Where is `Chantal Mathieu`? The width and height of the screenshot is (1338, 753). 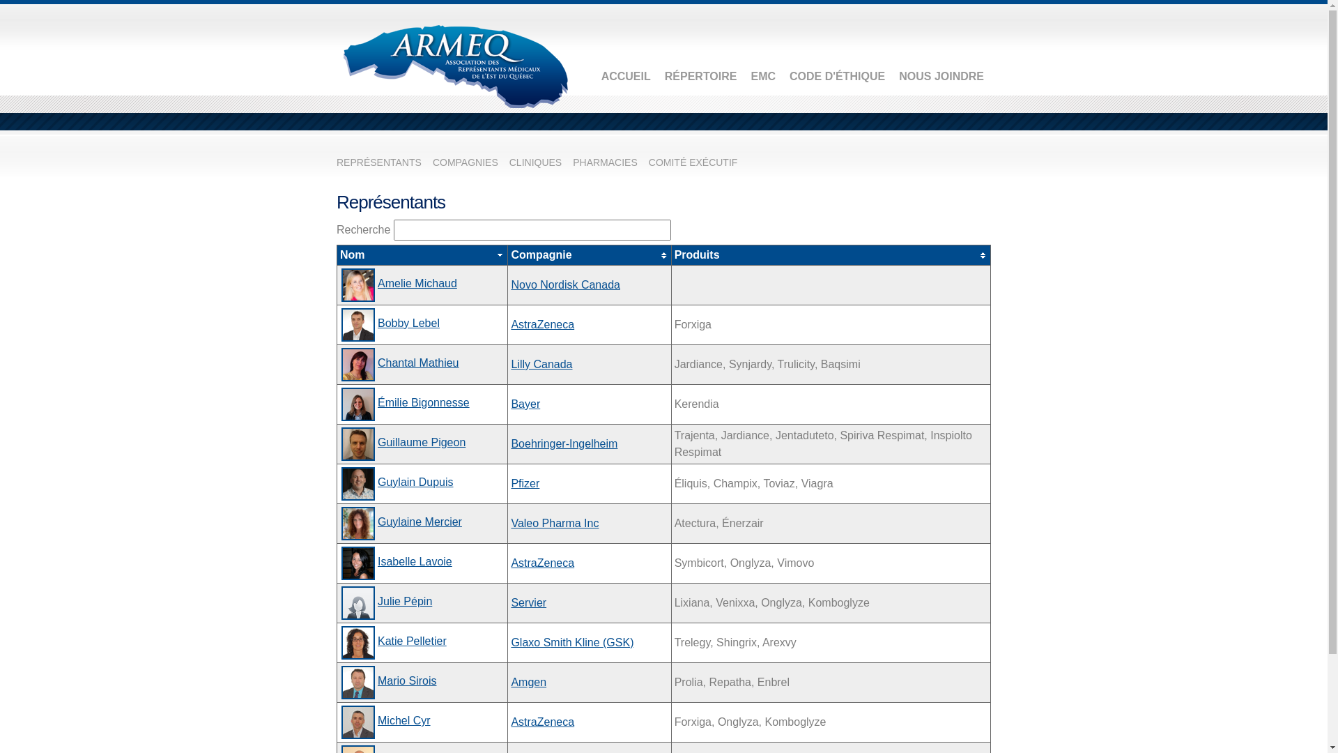
Chantal Mathieu is located at coordinates (418, 363).